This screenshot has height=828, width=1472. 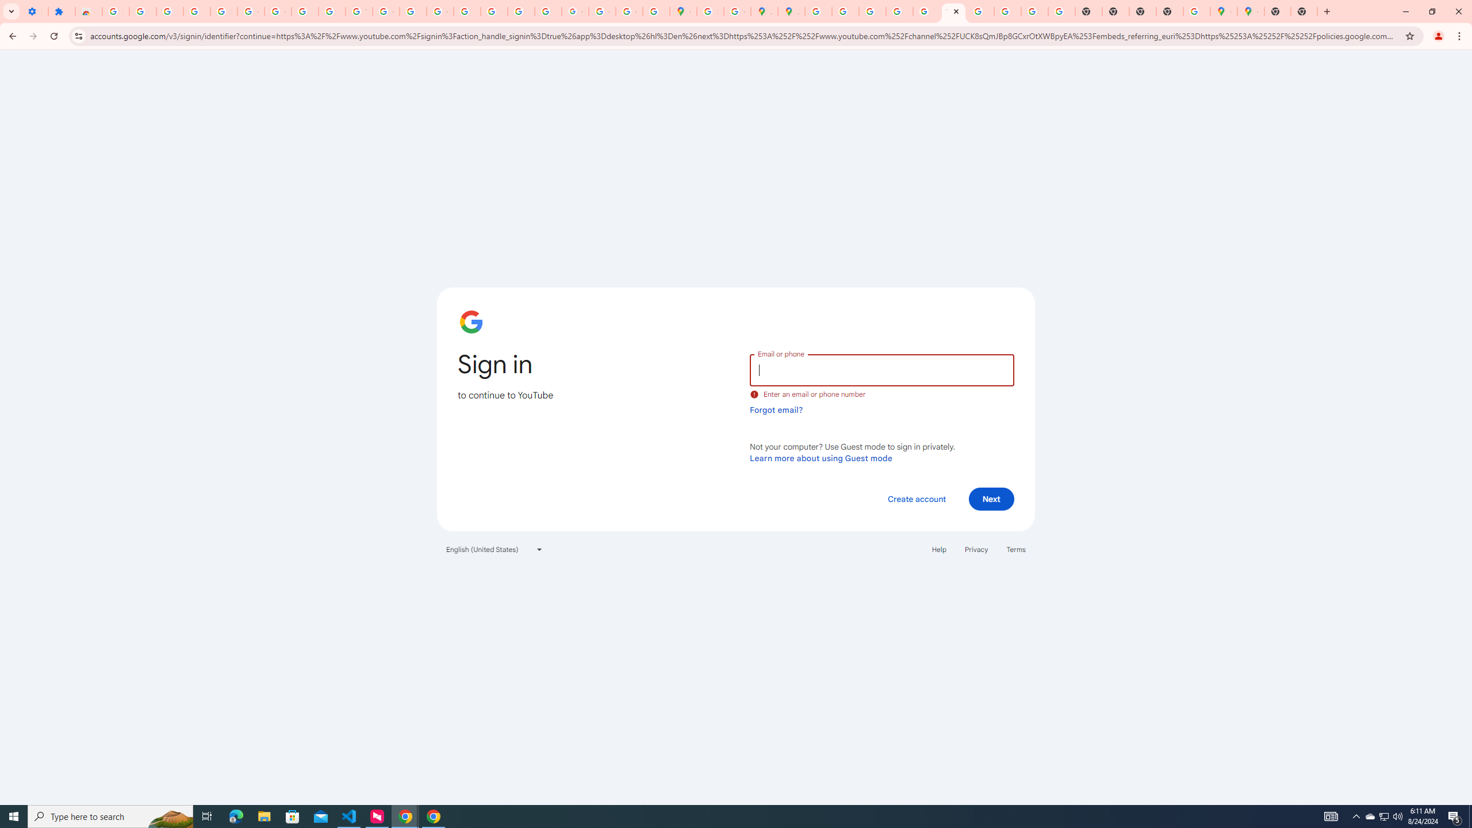 What do you see at coordinates (467, 11) in the screenshot?
I see `Privacy Help Center - Policies Help` at bounding box center [467, 11].